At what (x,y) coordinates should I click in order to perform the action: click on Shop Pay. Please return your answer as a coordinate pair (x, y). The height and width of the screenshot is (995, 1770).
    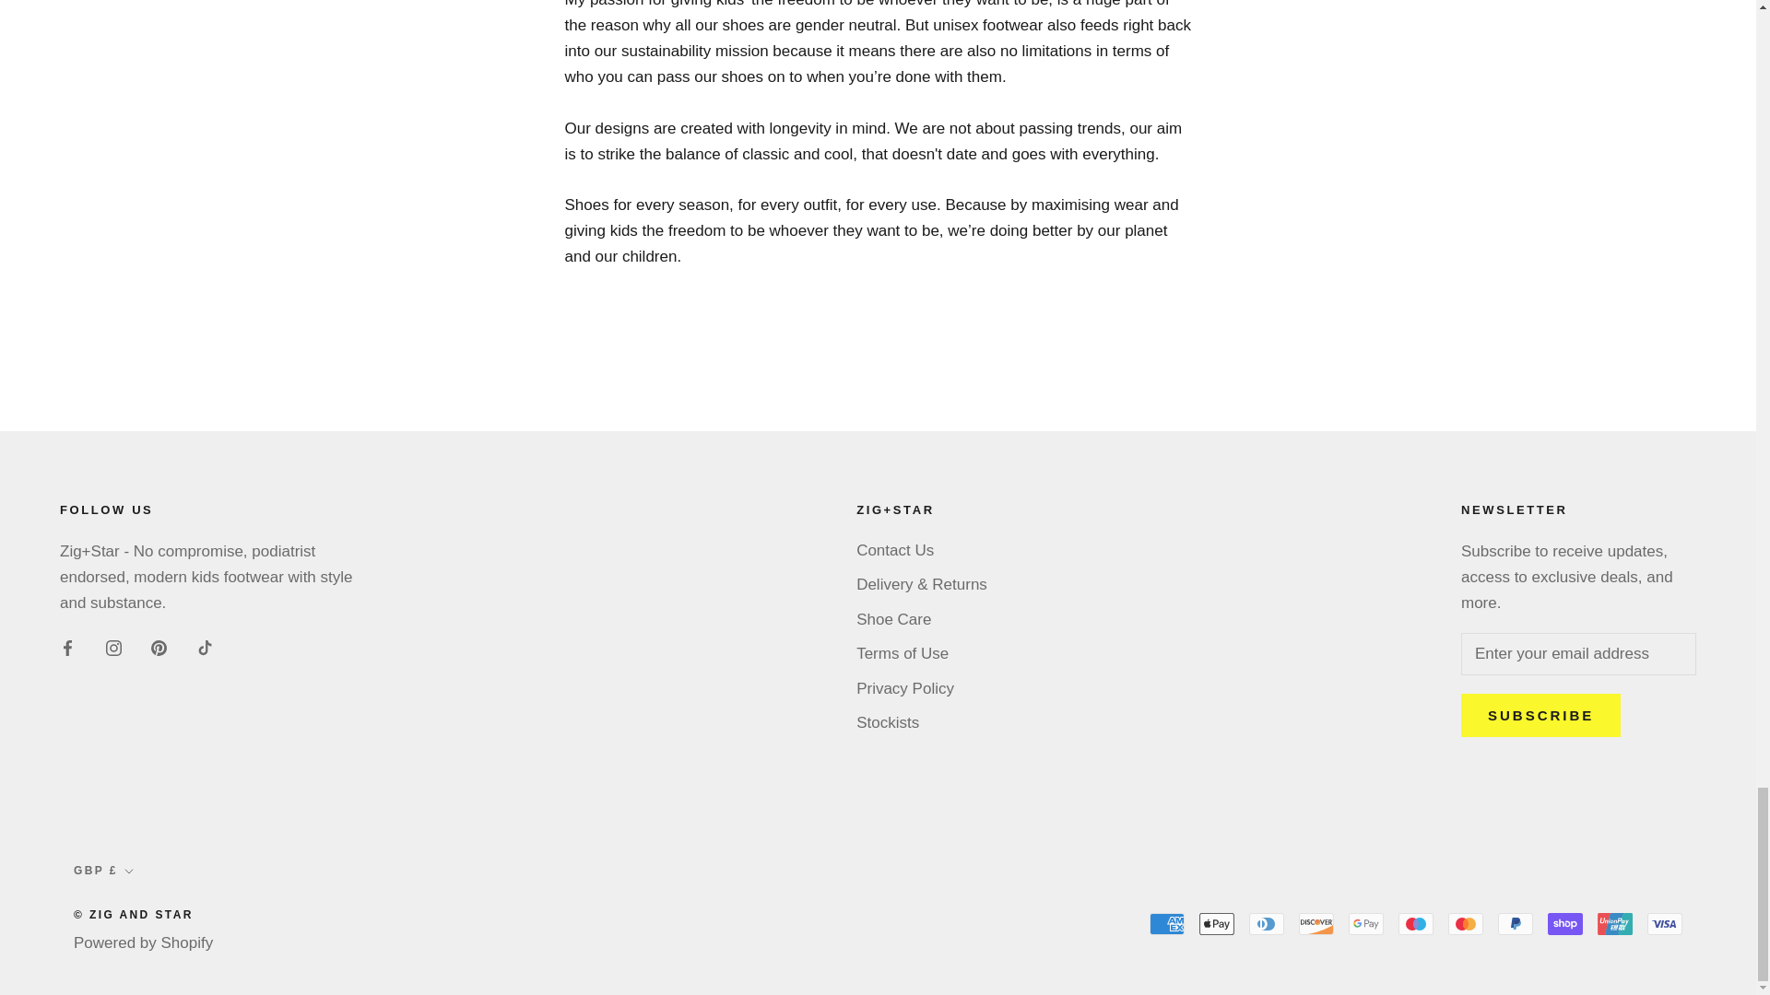
    Looking at the image, I should click on (1564, 924).